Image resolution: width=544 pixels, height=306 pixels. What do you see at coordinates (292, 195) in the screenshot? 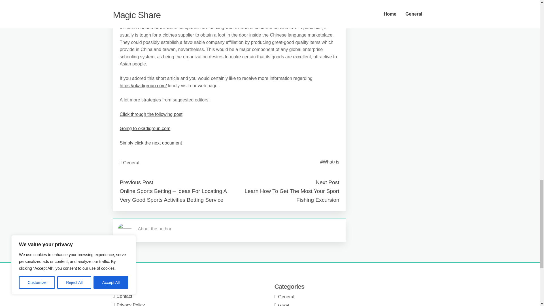
I see `Learn How To Get The Most Your Sport Fishing Excursion` at bounding box center [292, 195].